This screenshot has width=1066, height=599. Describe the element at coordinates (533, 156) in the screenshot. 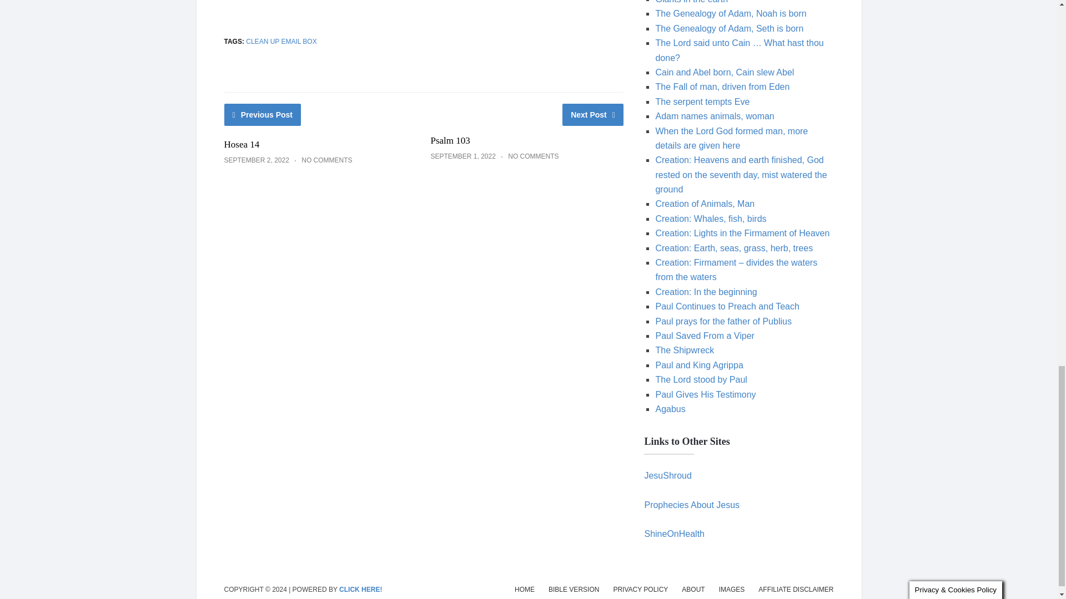

I see `NO COMMENTS` at that location.